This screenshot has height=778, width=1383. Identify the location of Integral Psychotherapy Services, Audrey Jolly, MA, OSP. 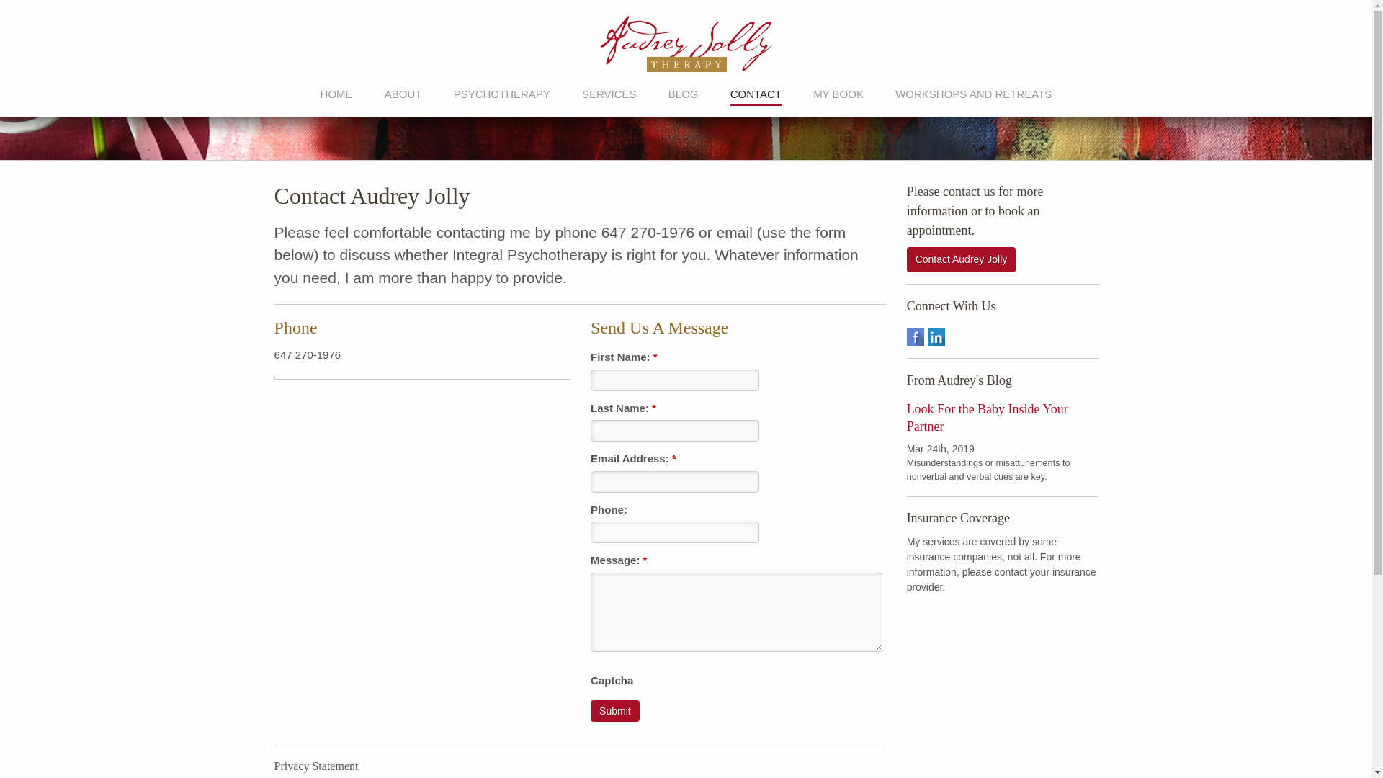
(609, 94).